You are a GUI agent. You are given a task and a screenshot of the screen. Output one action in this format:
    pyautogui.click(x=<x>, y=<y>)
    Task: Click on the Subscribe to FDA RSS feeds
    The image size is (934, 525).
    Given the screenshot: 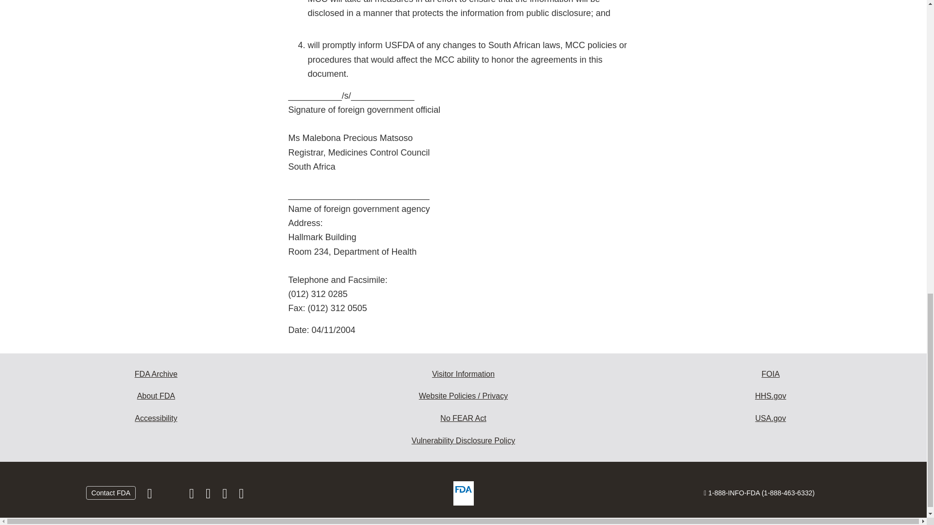 What is the action you would take?
    pyautogui.click(x=241, y=496)
    